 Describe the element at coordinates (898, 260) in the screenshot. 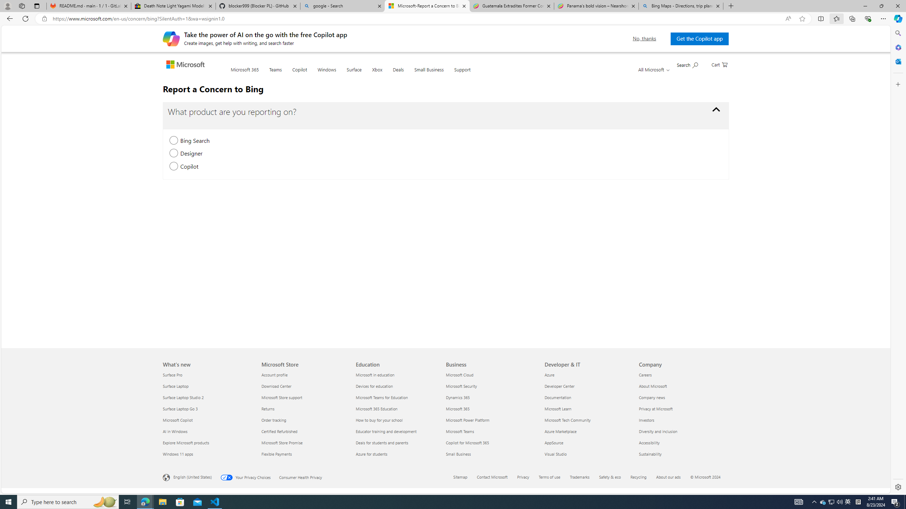

I see `Side bar` at that location.